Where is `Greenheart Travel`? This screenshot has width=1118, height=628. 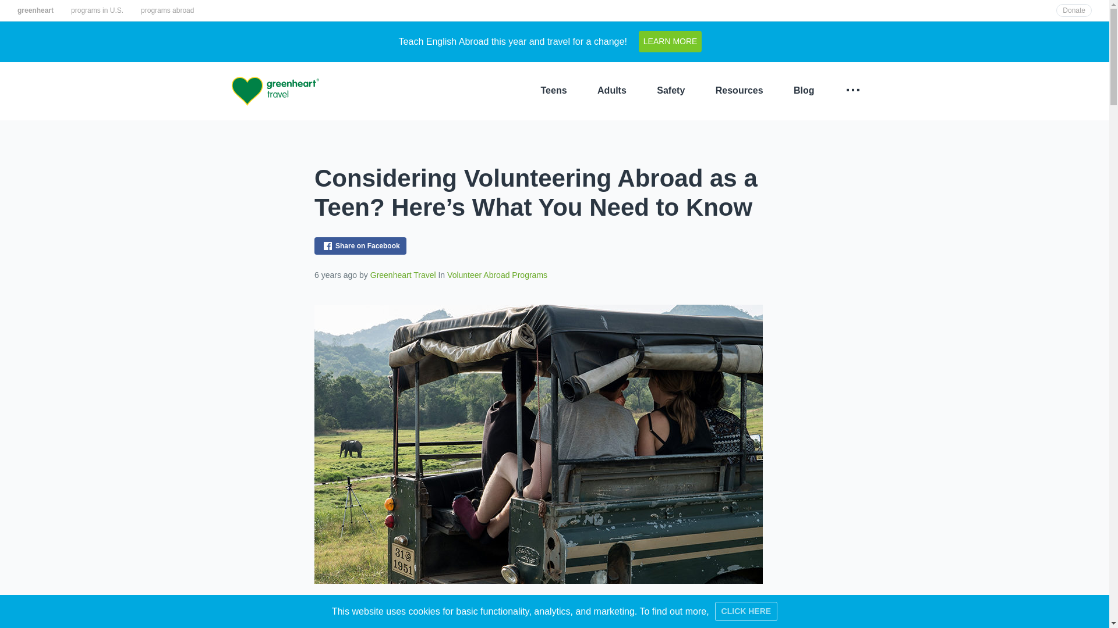 Greenheart Travel is located at coordinates (275, 91).